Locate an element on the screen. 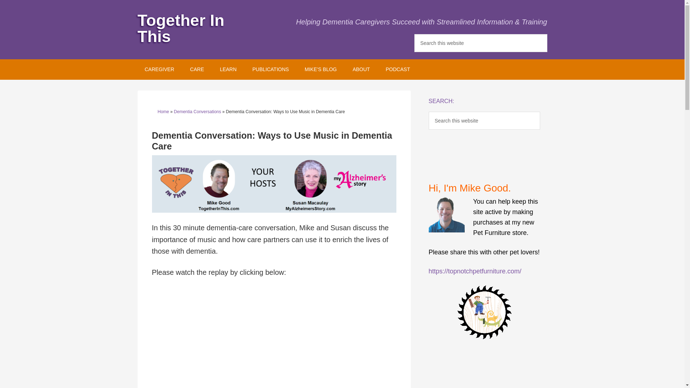 The width and height of the screenshot is (690, 388). CAREGIVER is located at coordinates (159, 70).